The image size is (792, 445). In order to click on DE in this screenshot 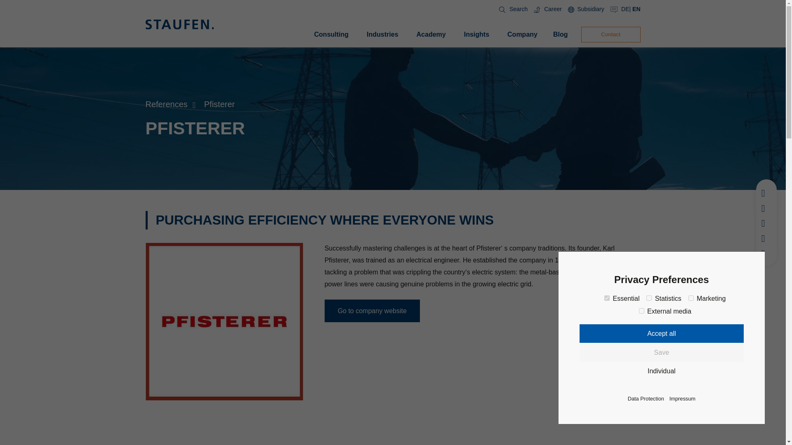, I will do `click(625, 9)`.